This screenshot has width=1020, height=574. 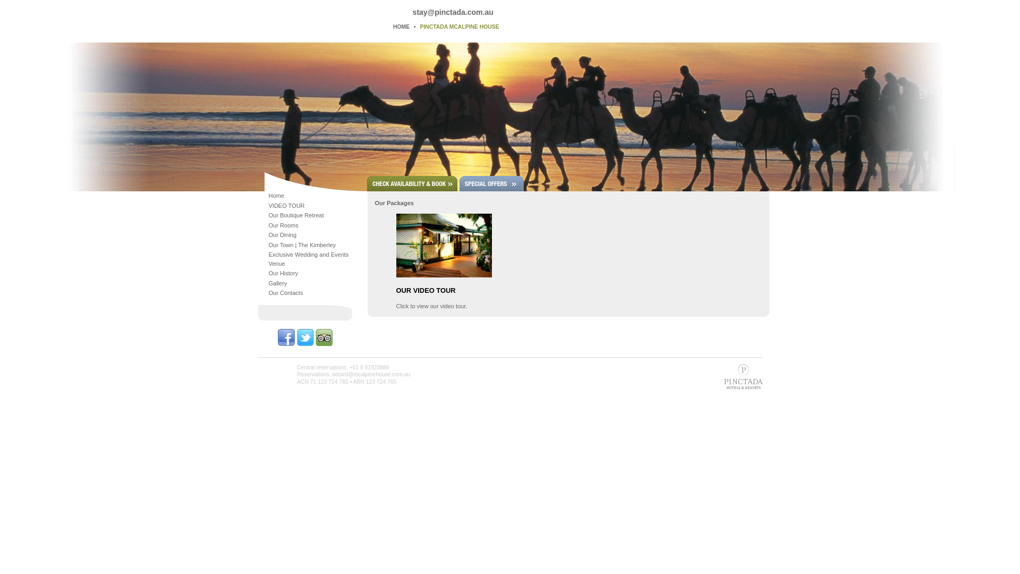 I want to click on VIDEO TOUR, so click(x=287, y=206).